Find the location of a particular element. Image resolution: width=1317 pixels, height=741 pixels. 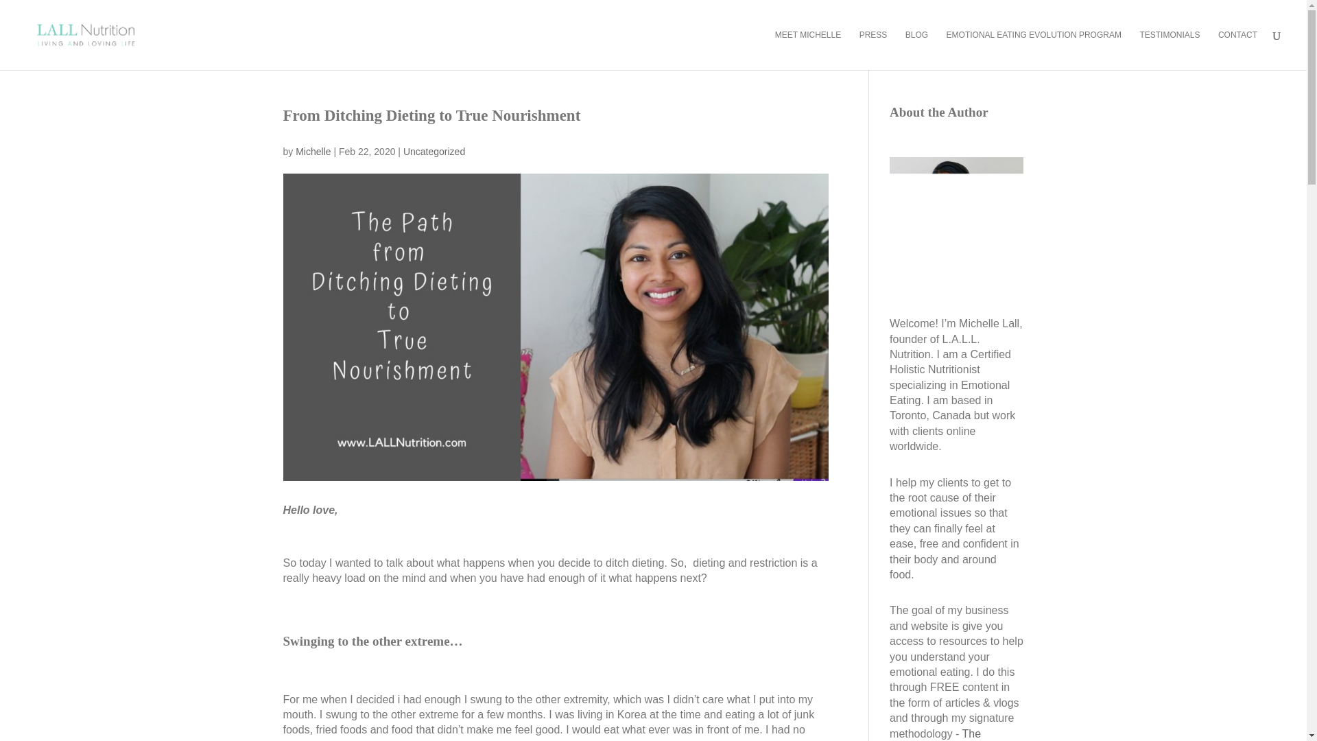

EMOTIONAL EATING EVOLUTION PROGRAM is located at coordinates (1034, 49).